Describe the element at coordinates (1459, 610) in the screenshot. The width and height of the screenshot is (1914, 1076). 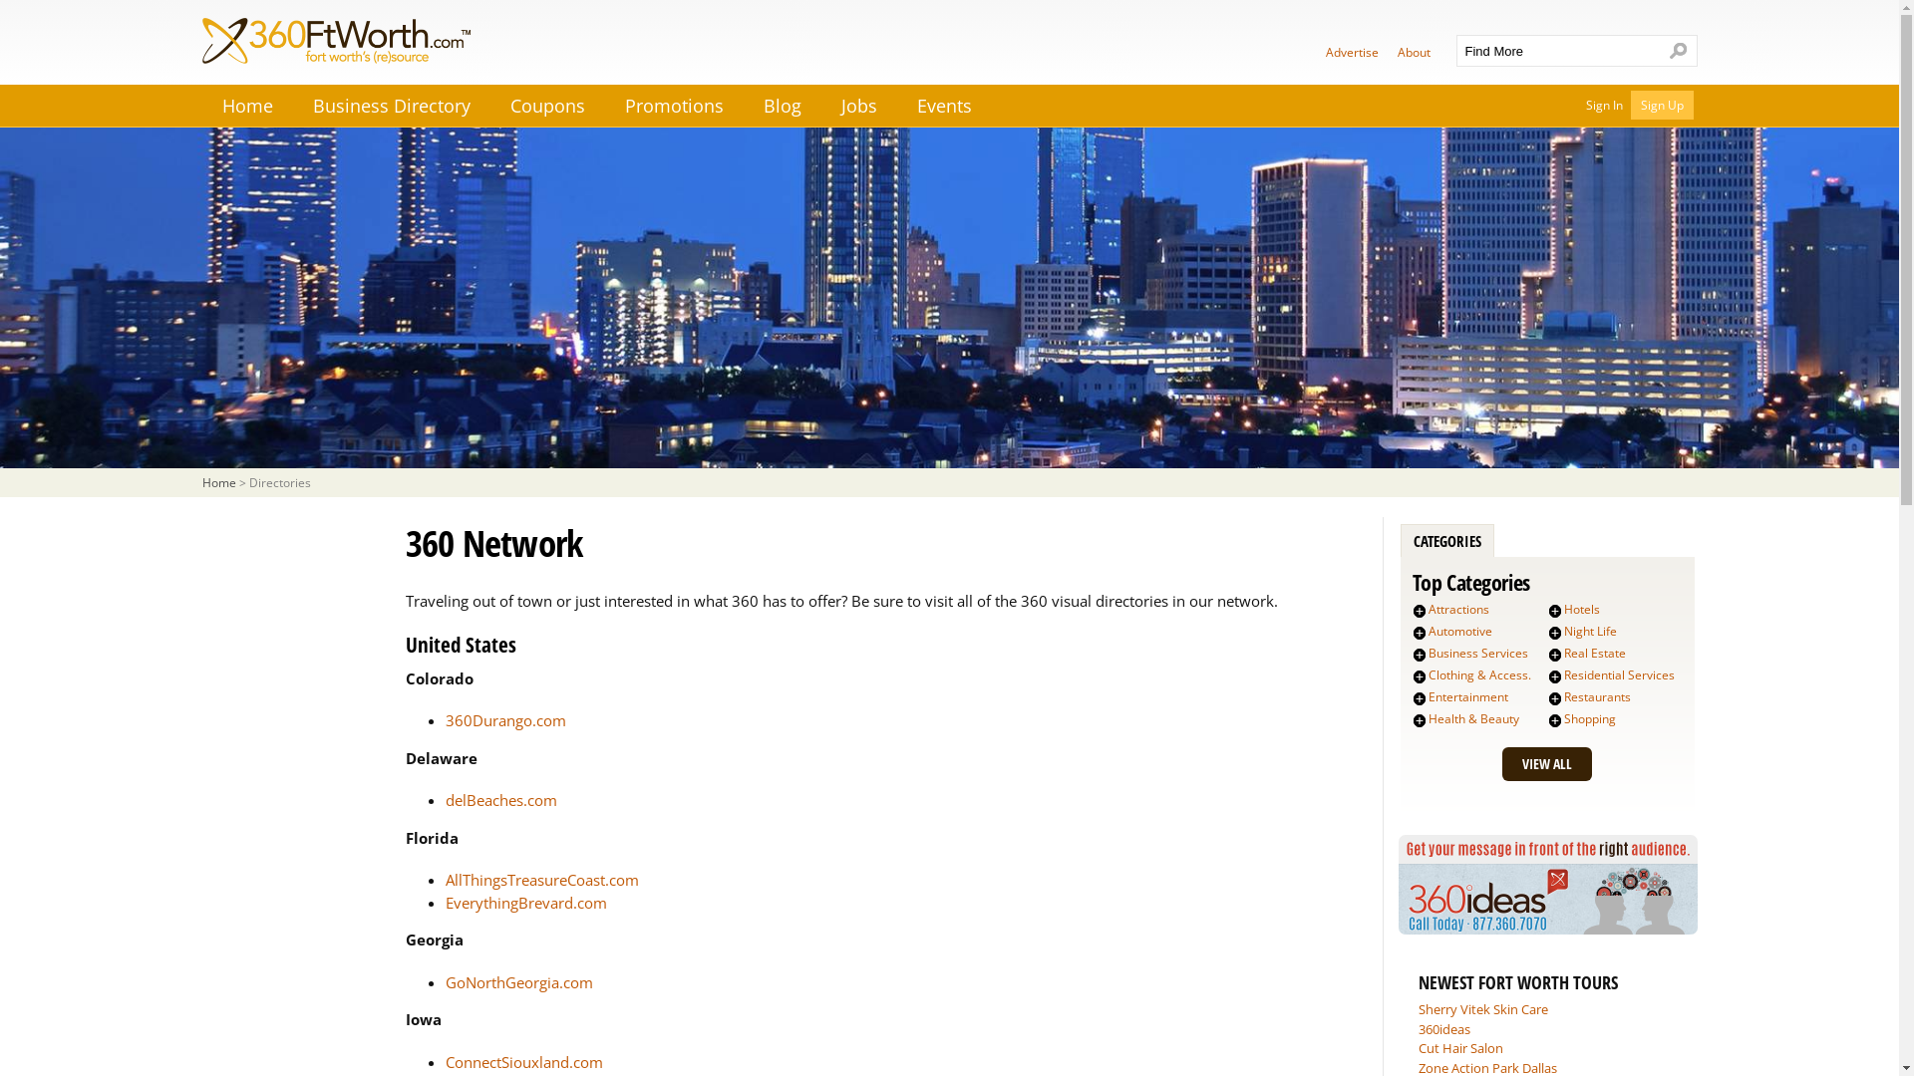
I see `Attractions` at that location.